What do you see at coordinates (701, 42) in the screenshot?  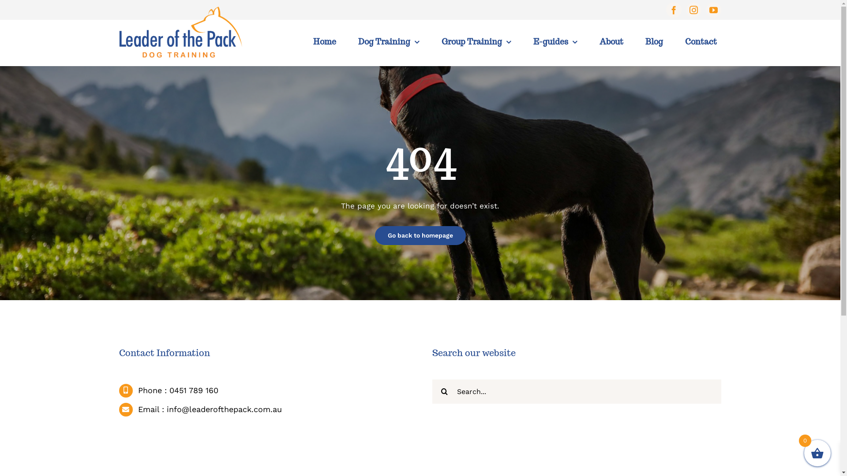 I see `Contact` at bounding box center [701, 42].